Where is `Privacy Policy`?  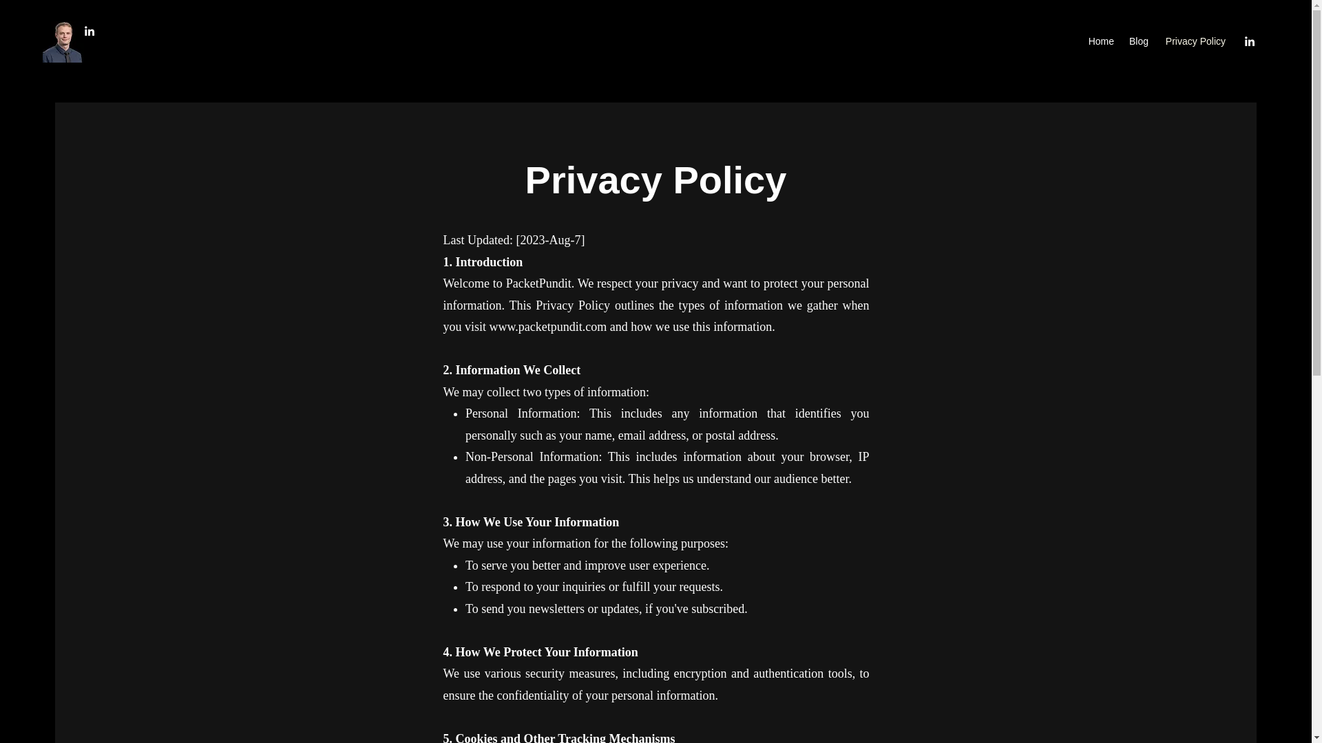 Privacy Policy is located at coordinates (1194, 41).